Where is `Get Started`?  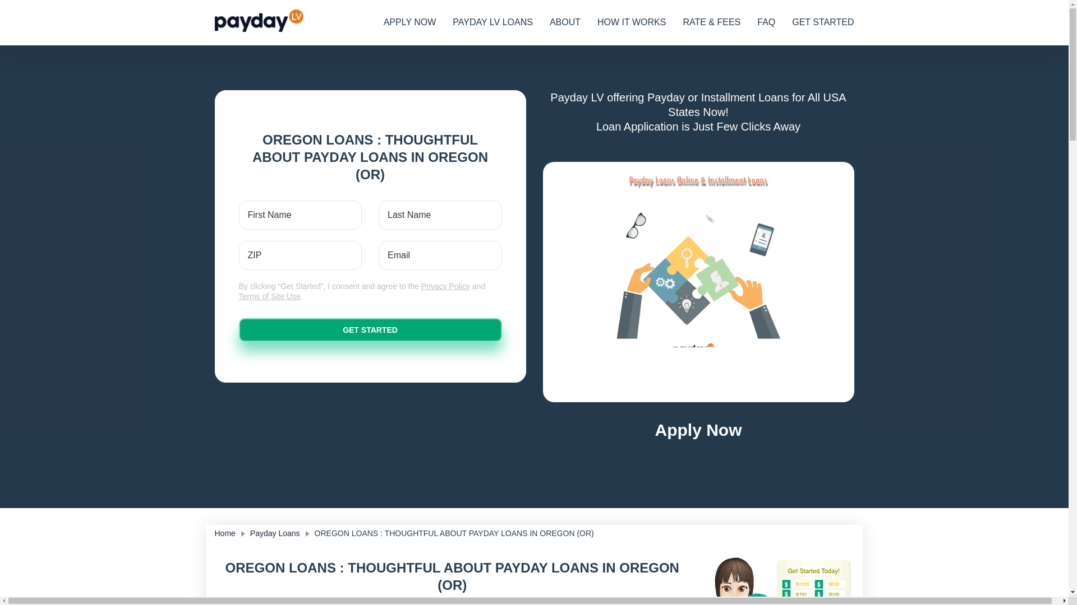
Get Started is located at coordinates (370, 330).